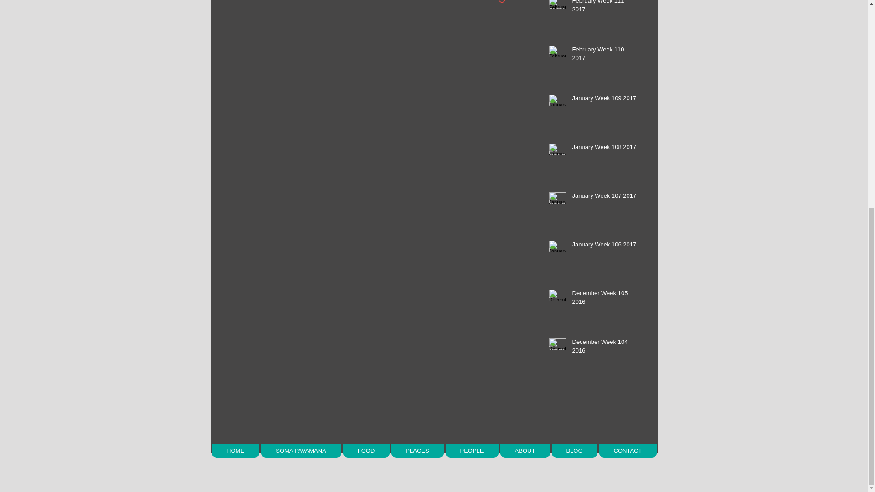 The width and height of the screenshot is (875, 492). What do you see at coordinates (605, 246) in the screenshot?
I see `January Week 106 2017` at bounding box center [605, 246].